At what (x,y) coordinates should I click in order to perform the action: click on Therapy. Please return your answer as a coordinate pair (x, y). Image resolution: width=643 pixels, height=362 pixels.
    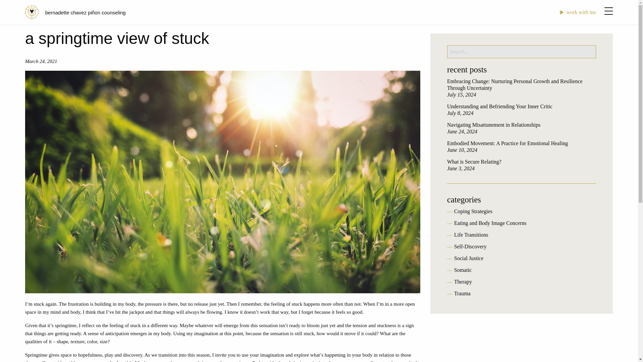
    Looking at the image, I should click on (463, 282).